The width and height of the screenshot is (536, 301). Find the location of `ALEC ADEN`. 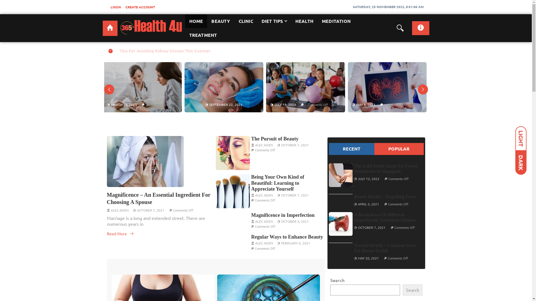

ALEC ADEN is located at coordinates (264, 145).